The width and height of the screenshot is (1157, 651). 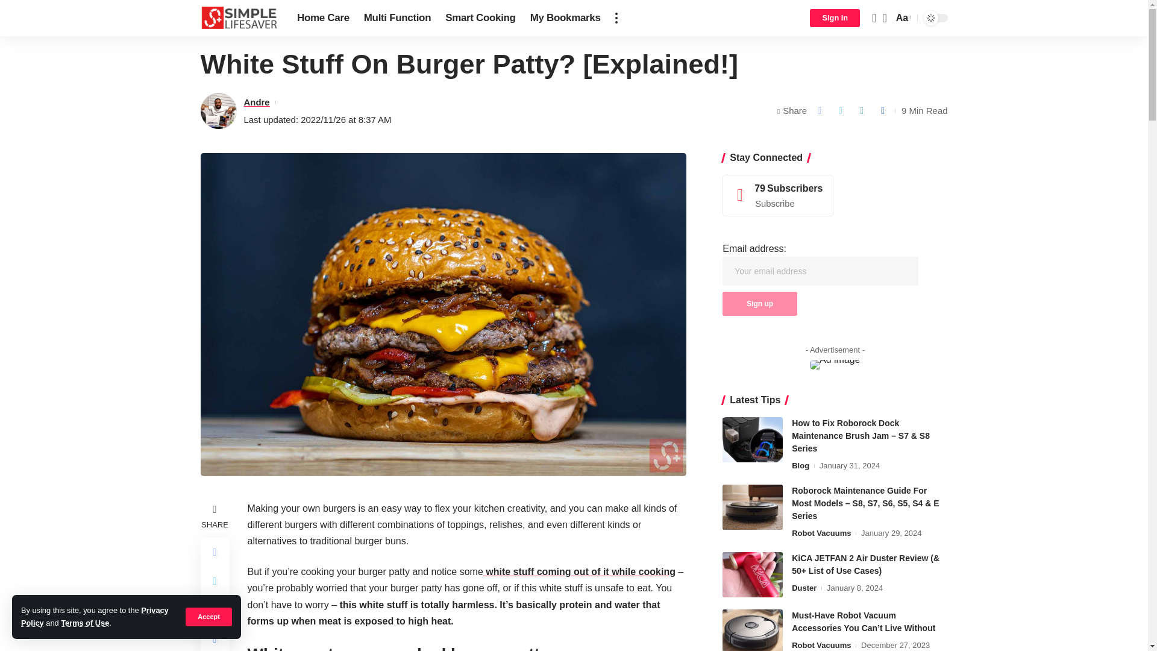 What do you see at coordinates (565, 18) in the screenshot?
I see `My Bookmarks` at bounding box center [565, 18].